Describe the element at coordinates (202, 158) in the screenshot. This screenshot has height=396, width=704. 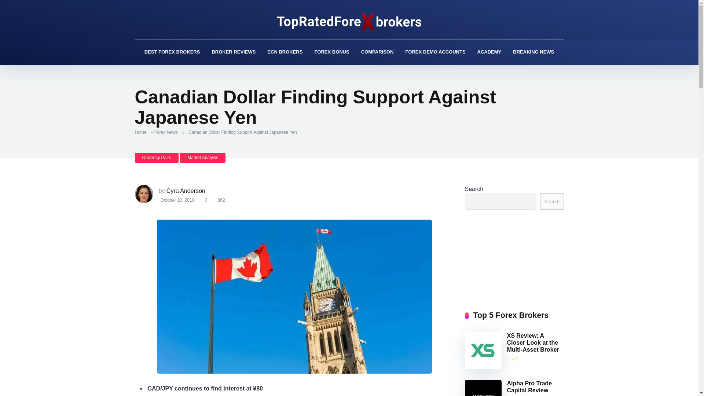
I see `Market Analysis` at that location.